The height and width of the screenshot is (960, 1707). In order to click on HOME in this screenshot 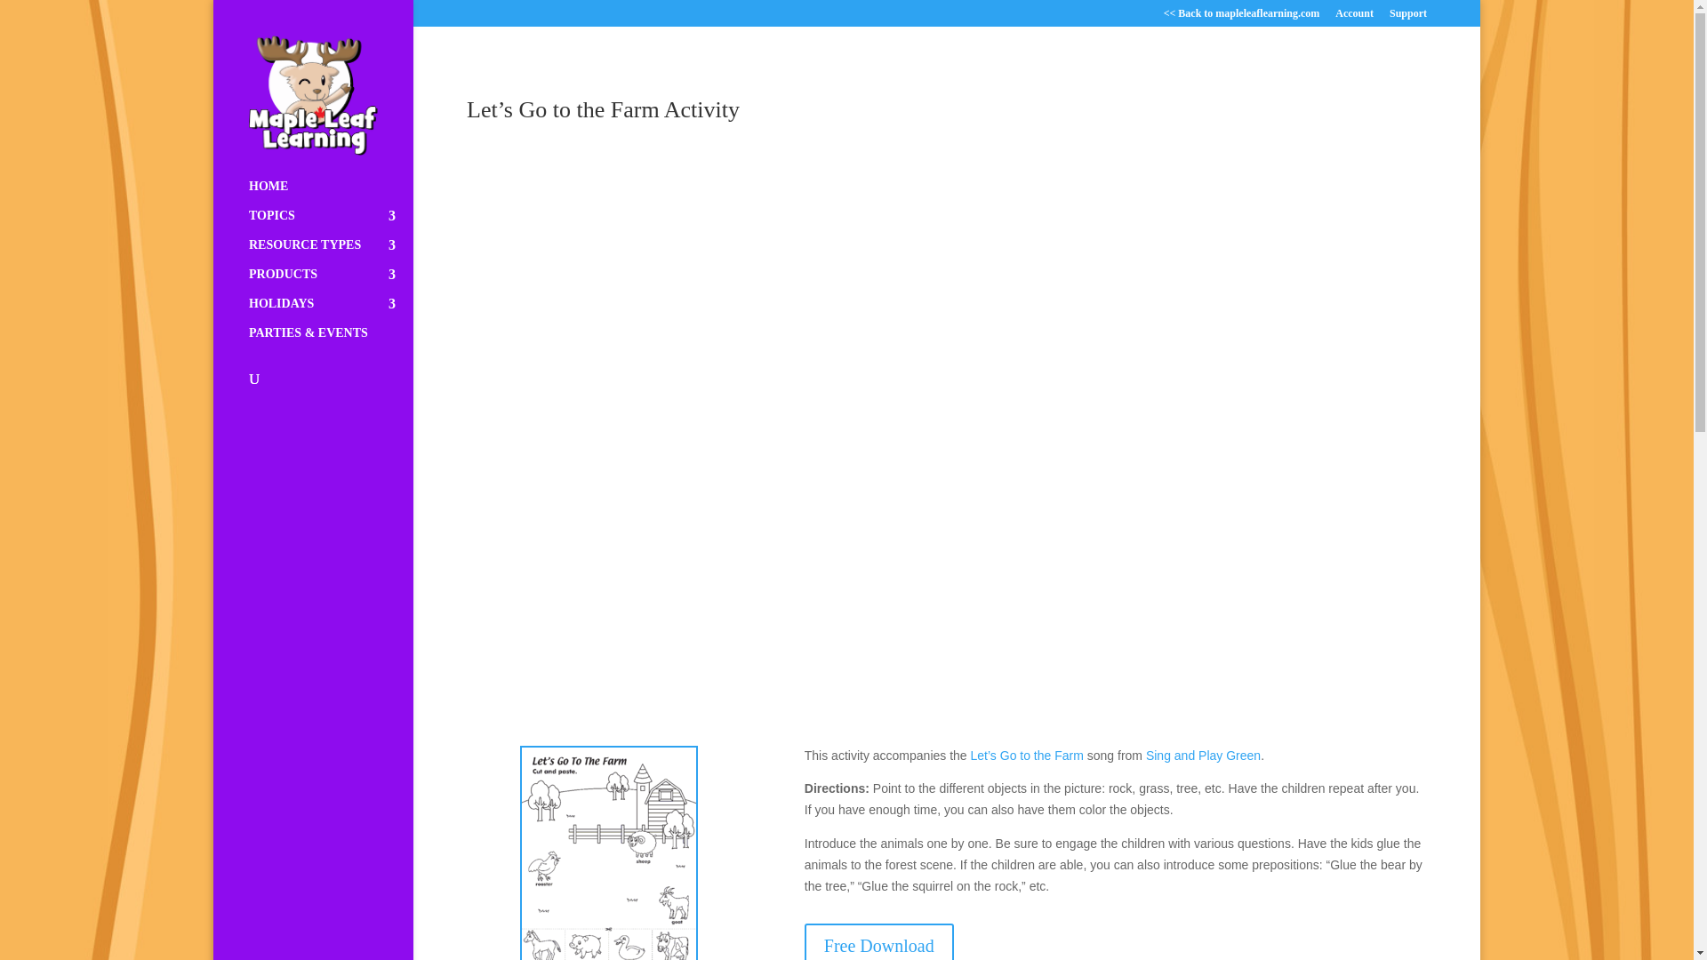, I will do `click(331, 196)`.